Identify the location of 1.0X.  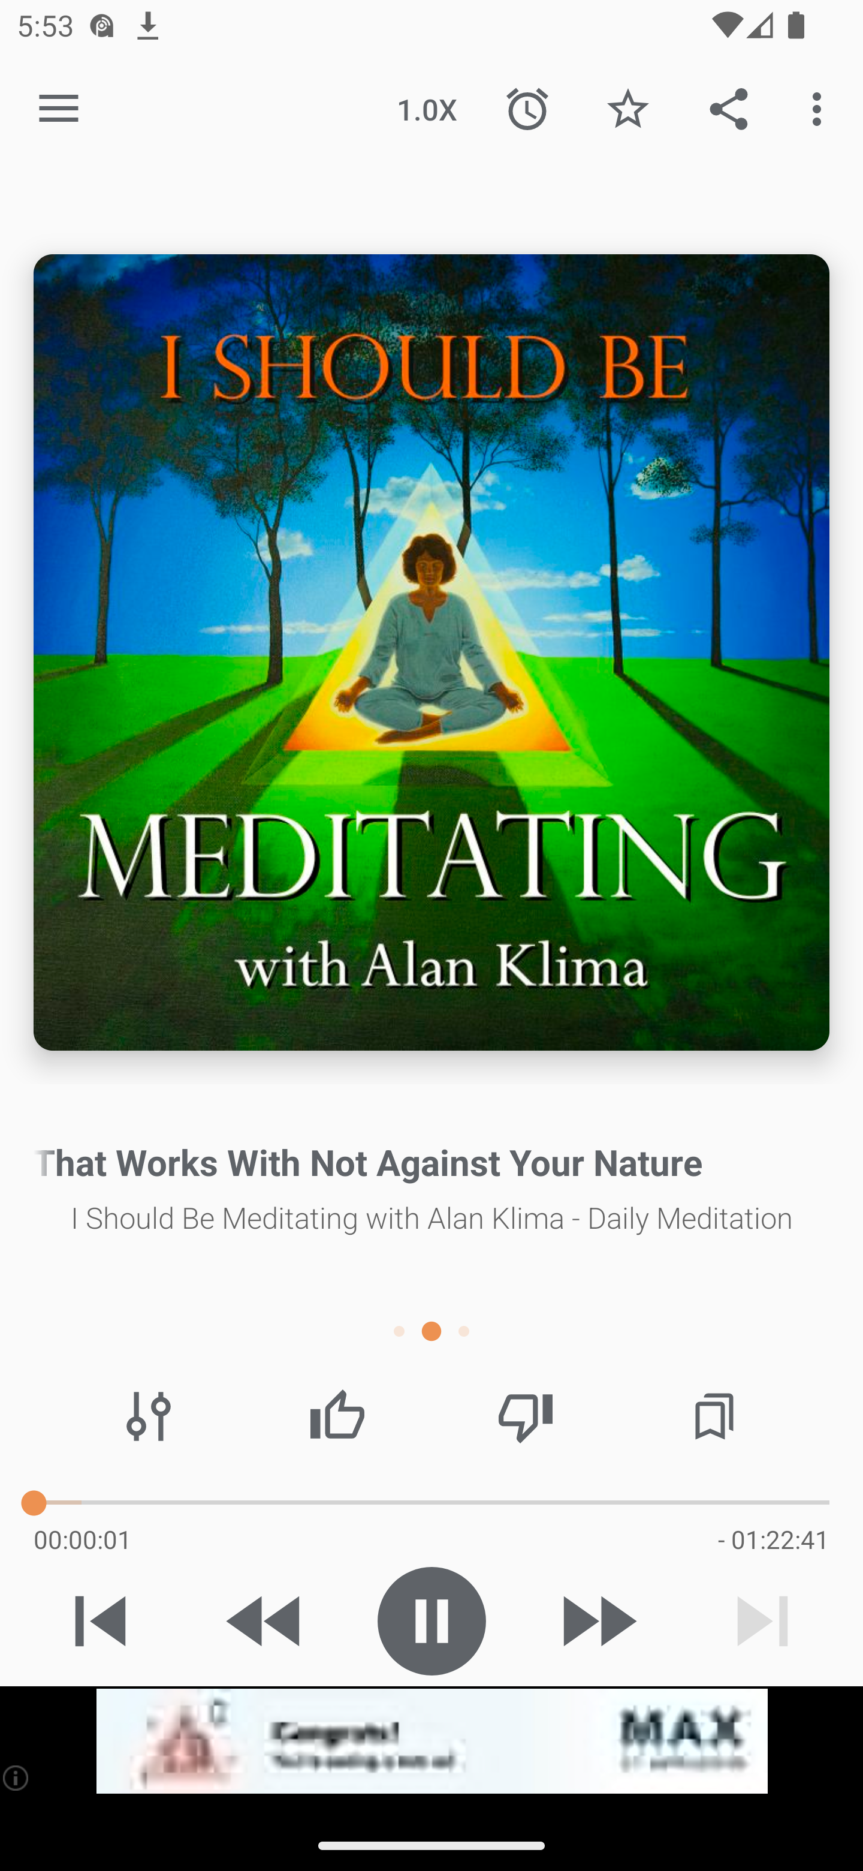
(427, 108).